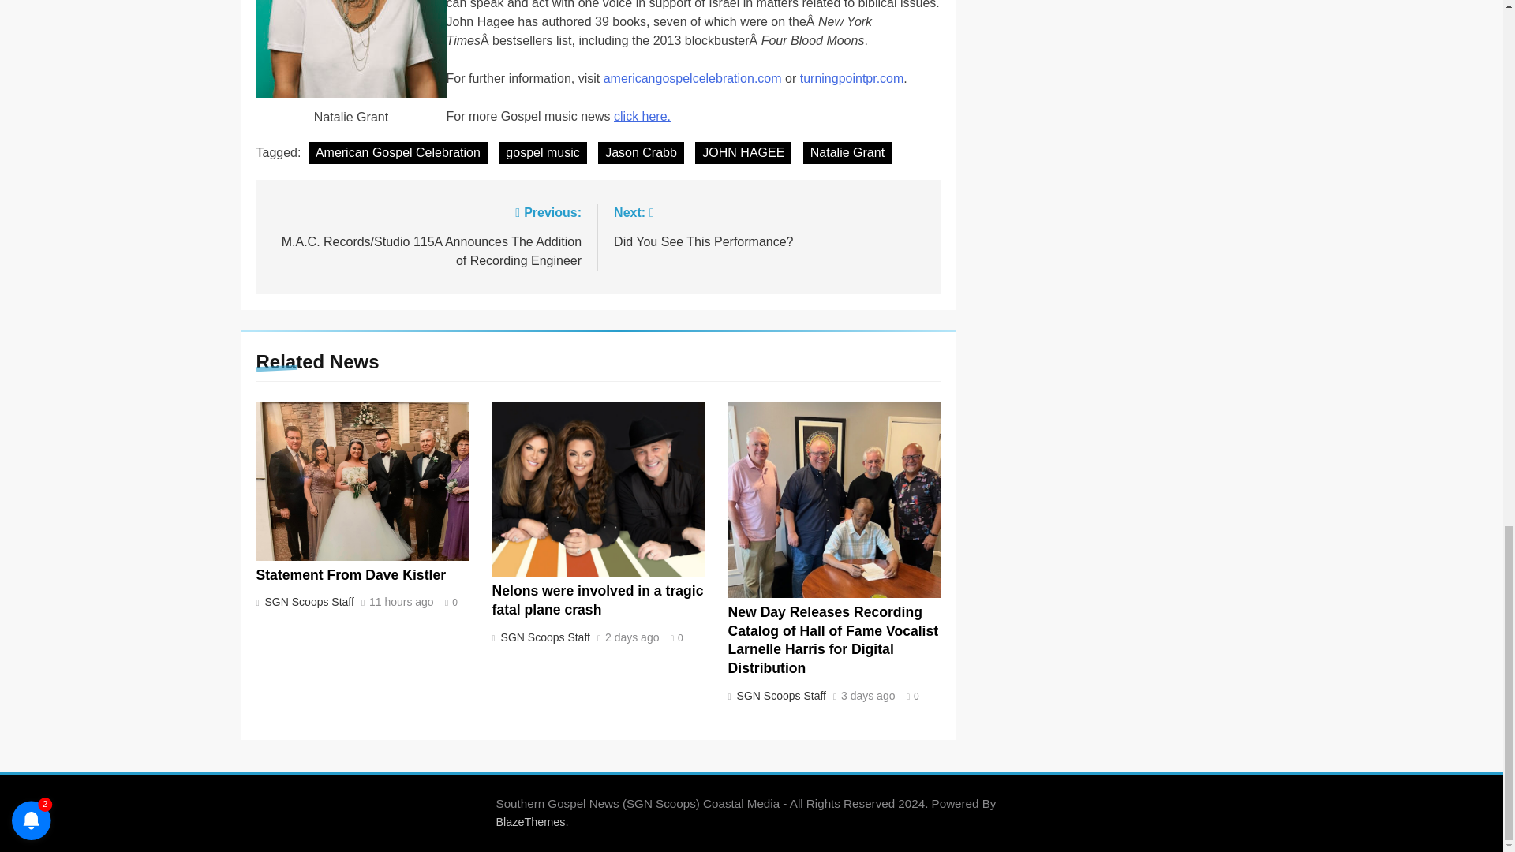 The width and height of the screenshot is (1515, 852). What do you see at coordinates (308, 601) in the screenshot?
I see `SGN Scoops Staff` at bounding box center [308, 601].